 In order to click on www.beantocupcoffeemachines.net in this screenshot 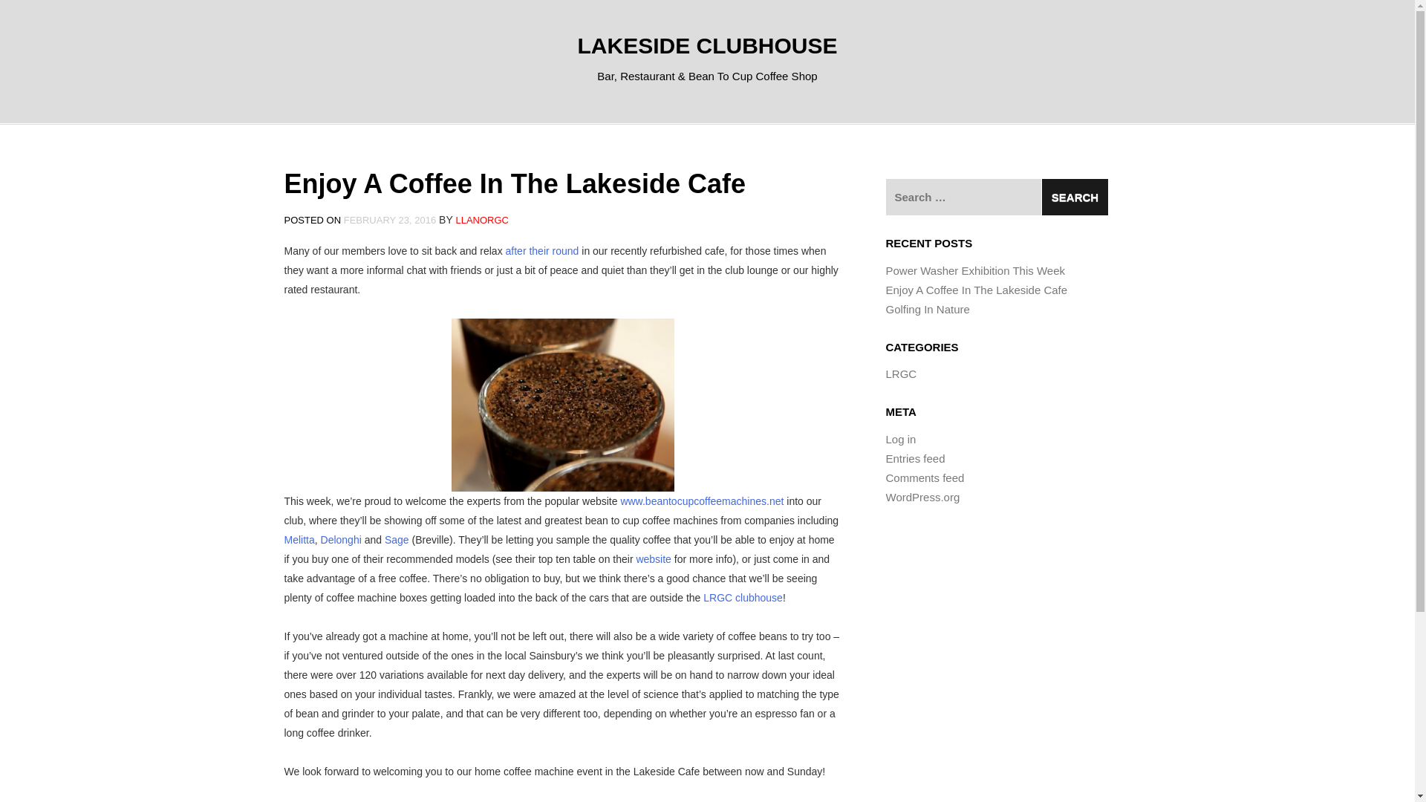, I will do `click(701, 501)`.